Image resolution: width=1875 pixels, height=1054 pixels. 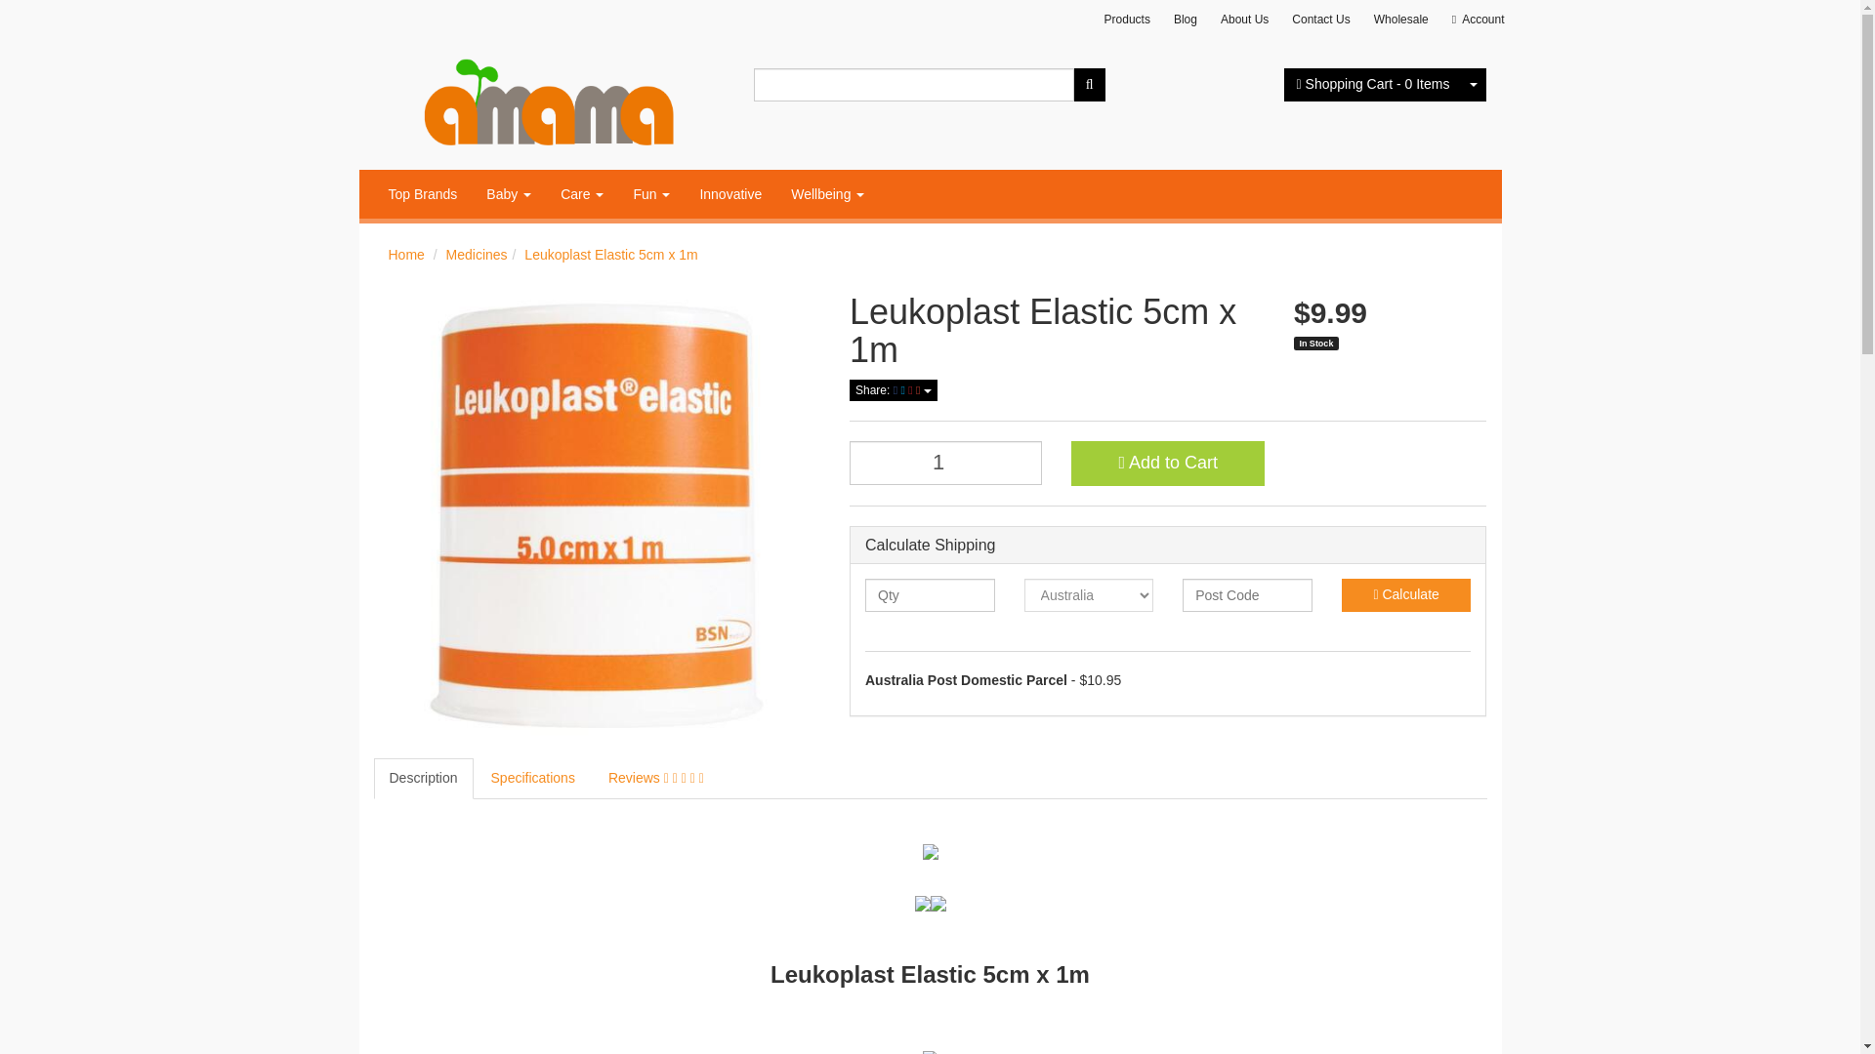 What do you see at coordinates (1167, 463) in the screenshot?
I see `Add to Cart` at bounding box center [1167, 463].